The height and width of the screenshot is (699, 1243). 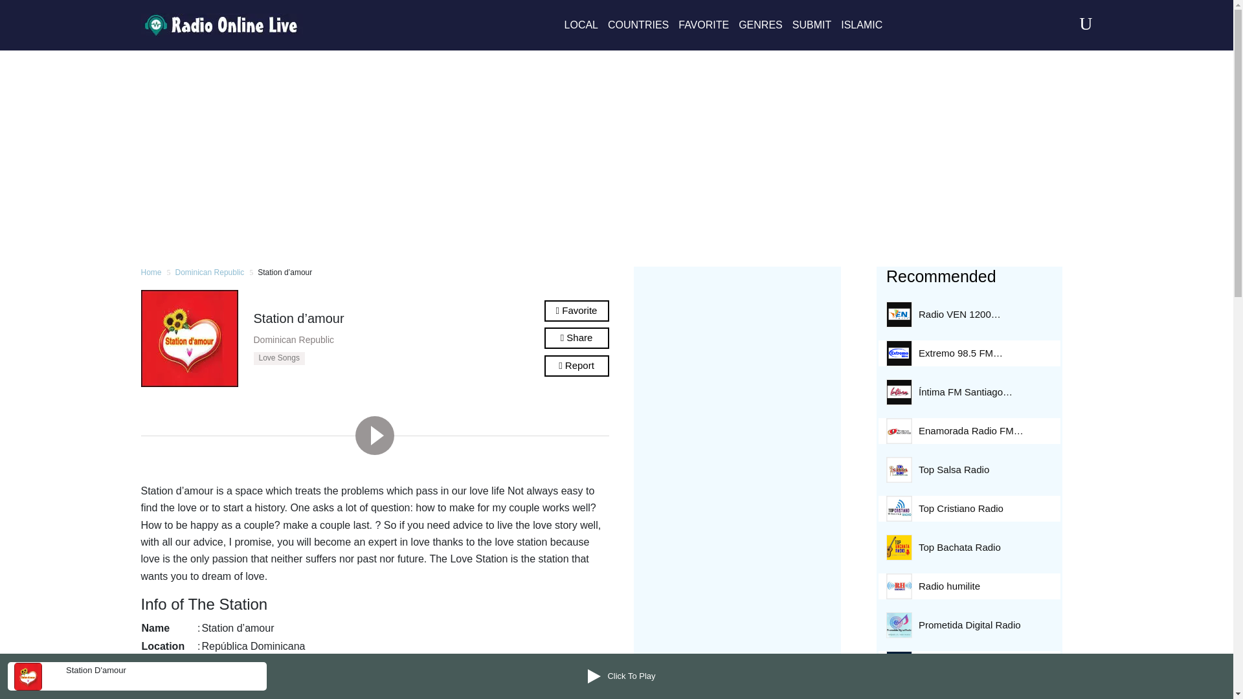 I want to click on GENRES, so click(x=760, y=25).